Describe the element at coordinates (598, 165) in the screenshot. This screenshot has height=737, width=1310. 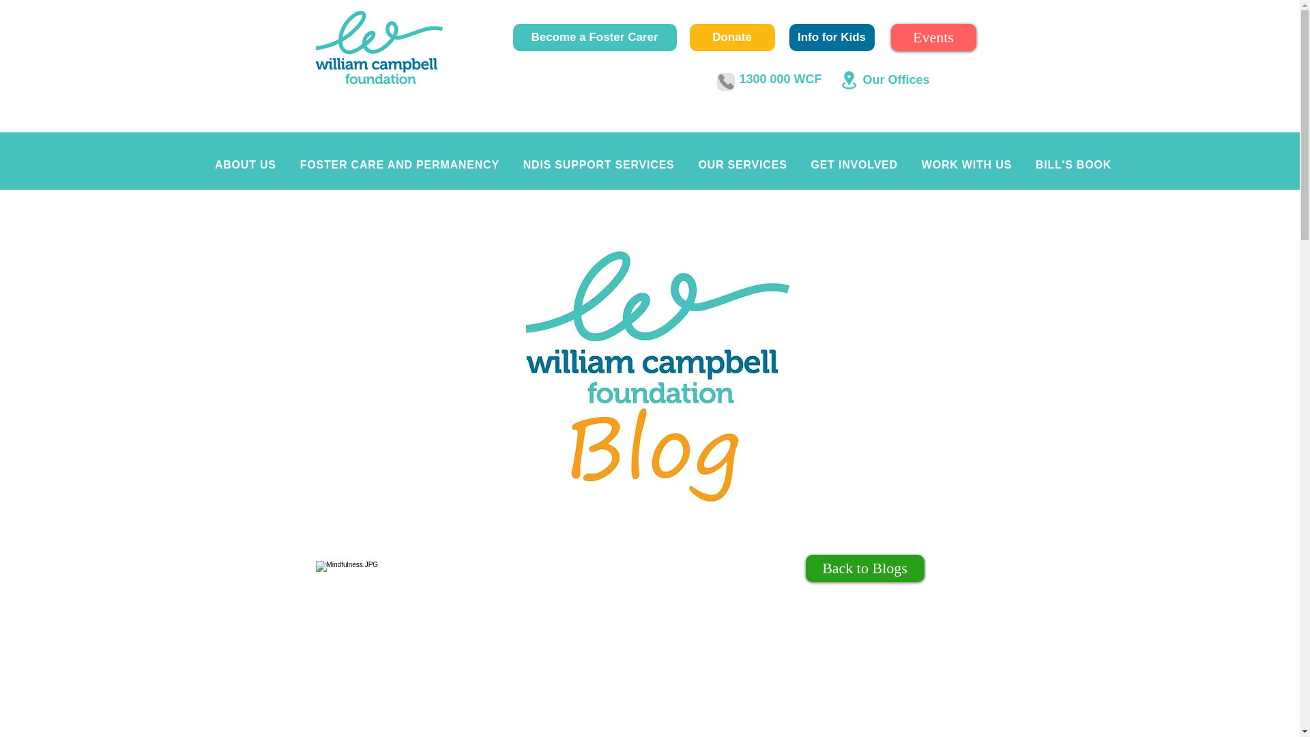
I see `NDIS SUPPORT SERVICES` at that location.